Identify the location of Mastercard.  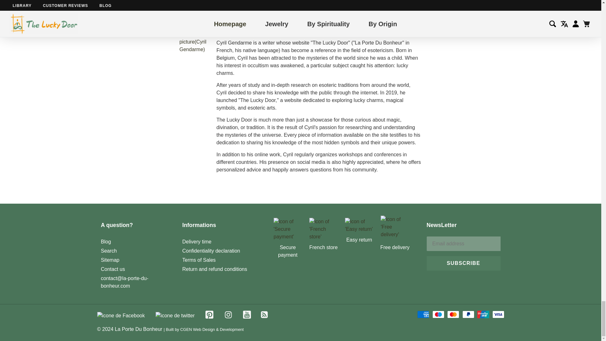
(453, 314).